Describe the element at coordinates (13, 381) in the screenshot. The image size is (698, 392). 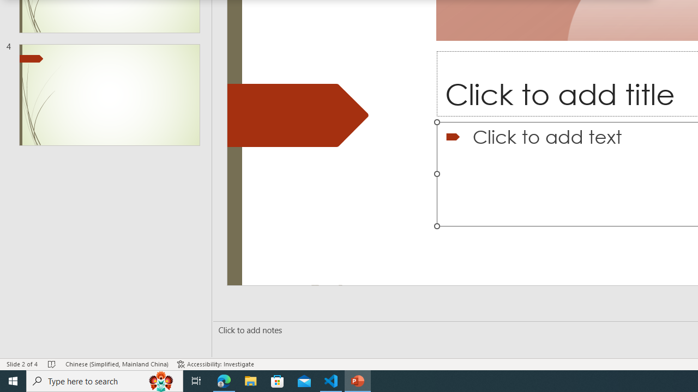
I see `Start` at that location.